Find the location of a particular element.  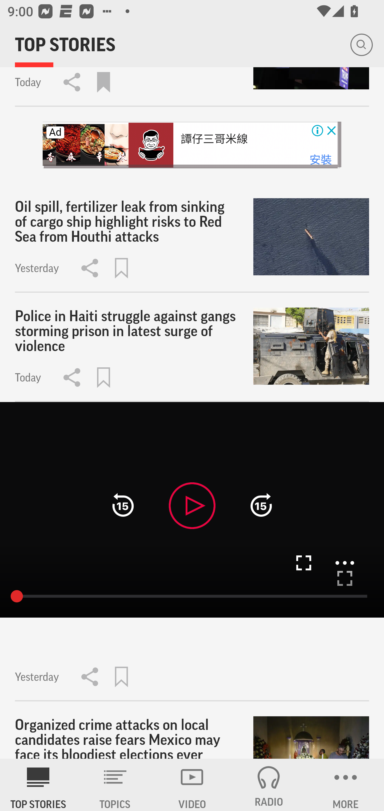

安裝 is located at coordinates (321, 160).